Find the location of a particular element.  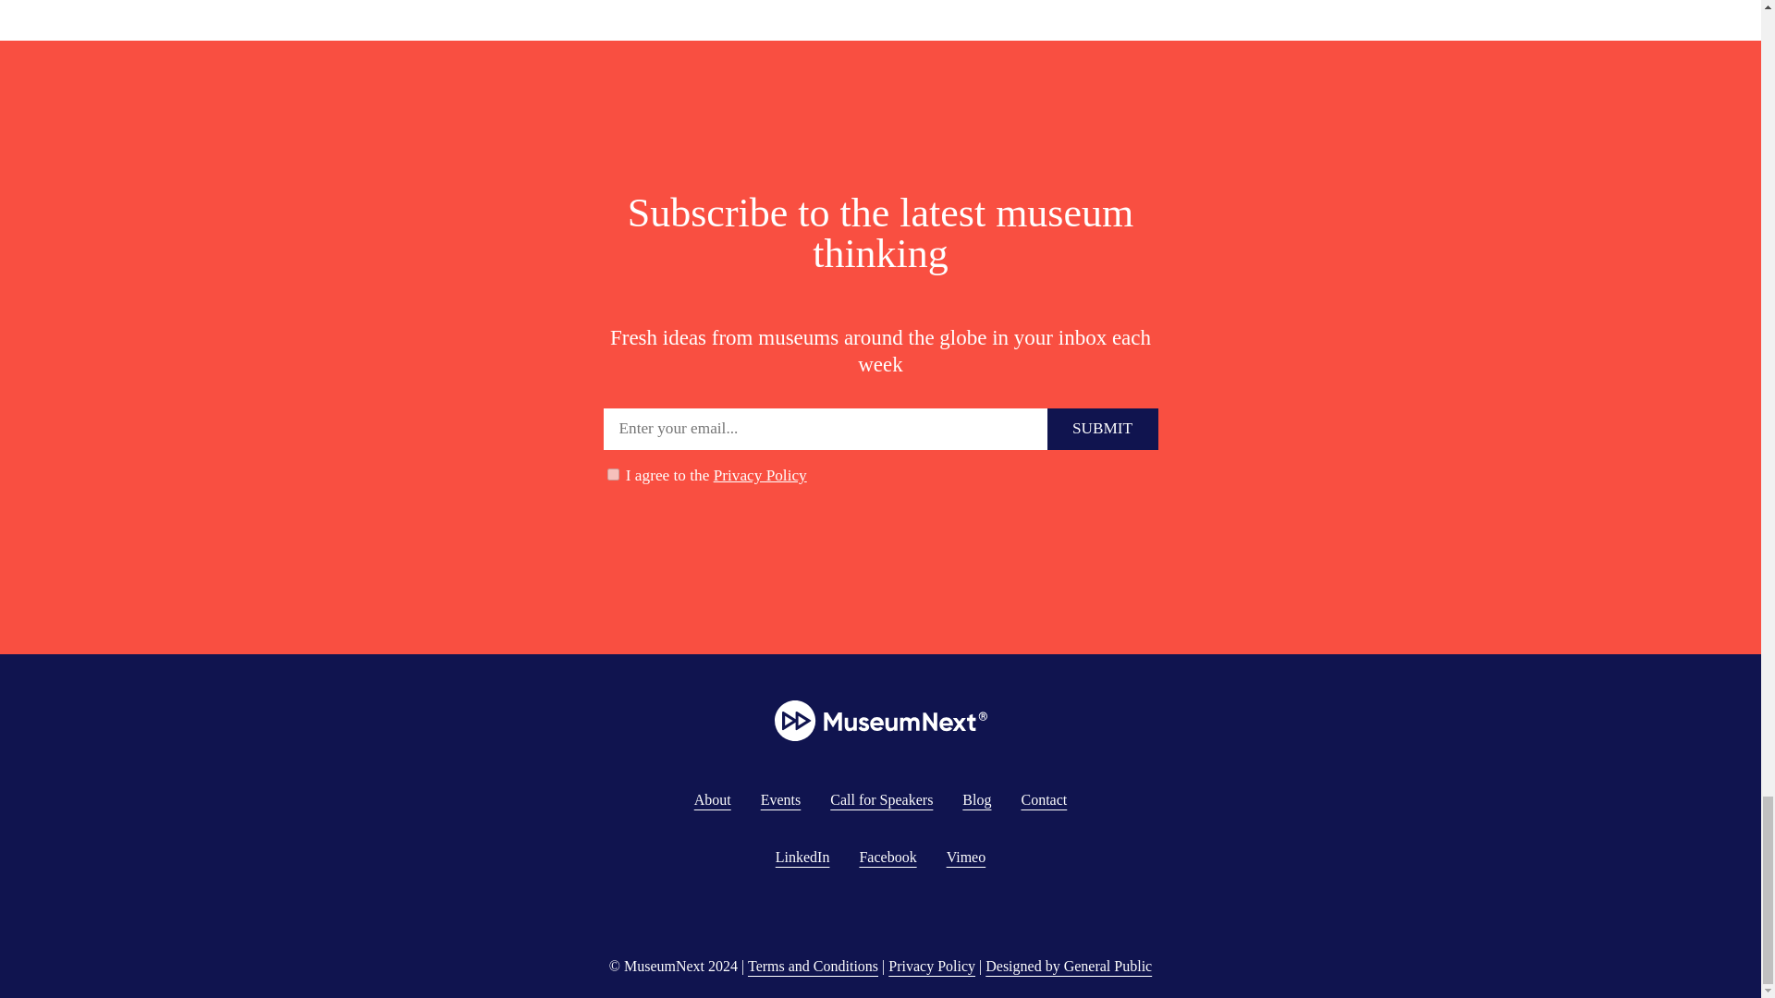

Vimeo is located at coordinates (966, 858).